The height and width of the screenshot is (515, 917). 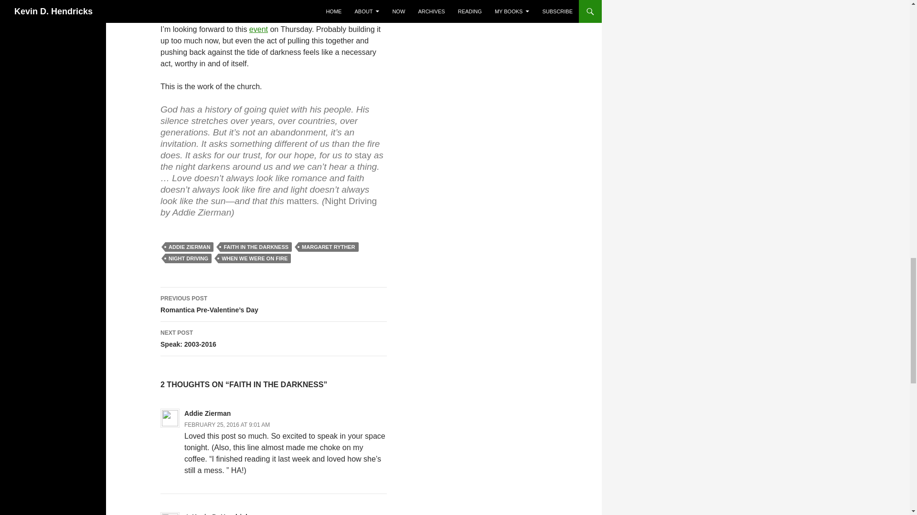 I want to click on ADDIE ZIERMAN, so click(x=189, y=247).